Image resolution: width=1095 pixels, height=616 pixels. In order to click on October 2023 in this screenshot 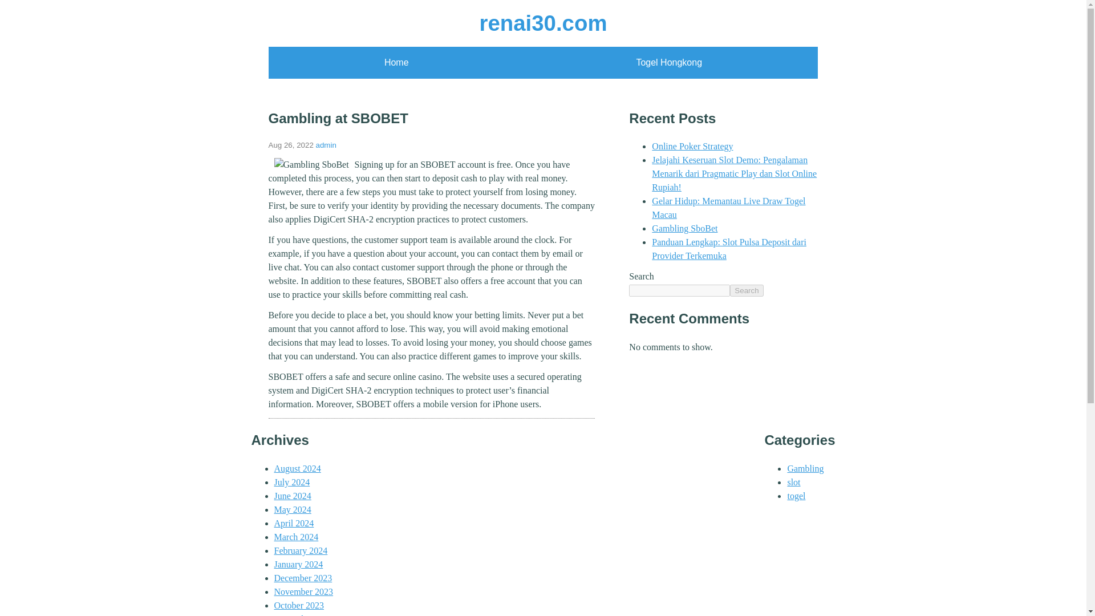, I will do `click(299, 606)`.